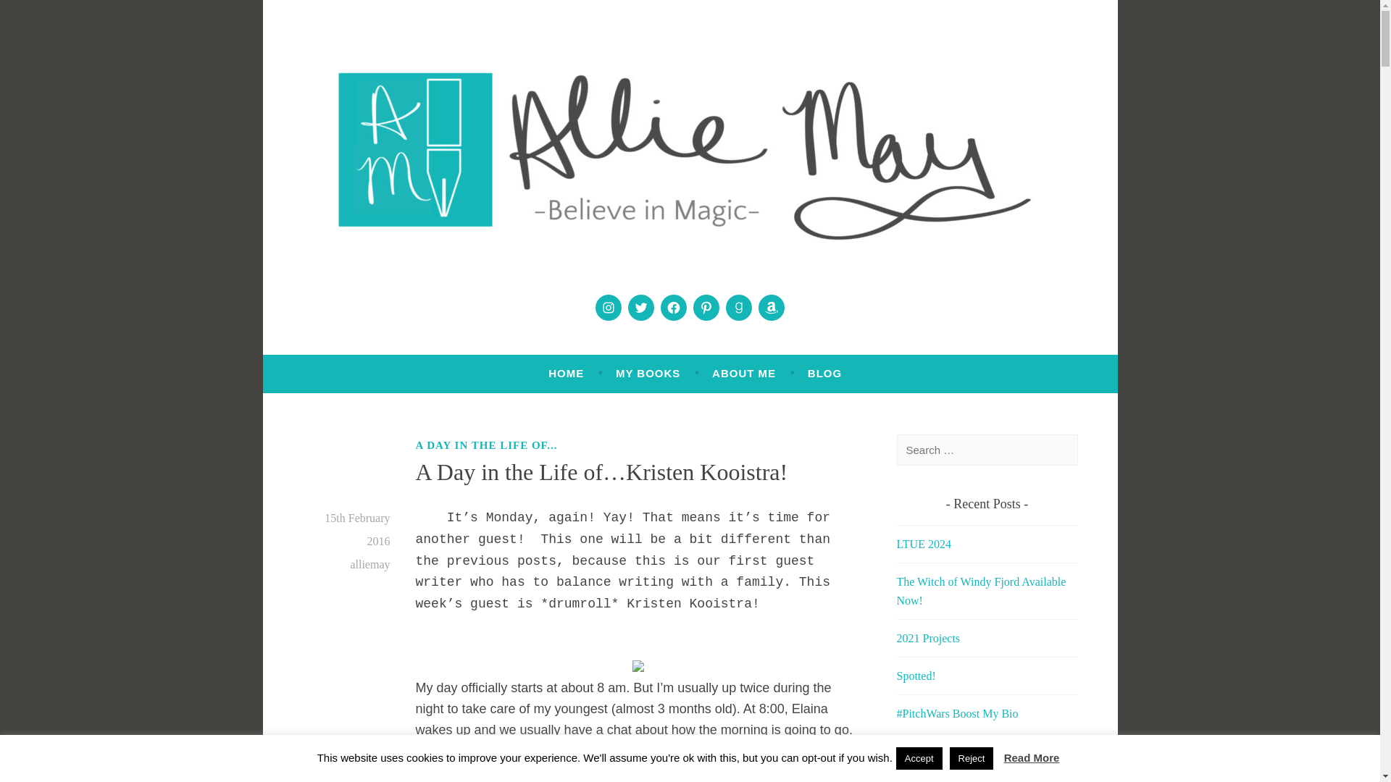  Describe the element at coordinates (648, 373) in the screenshot. I see `MY BOOKS` at that location.